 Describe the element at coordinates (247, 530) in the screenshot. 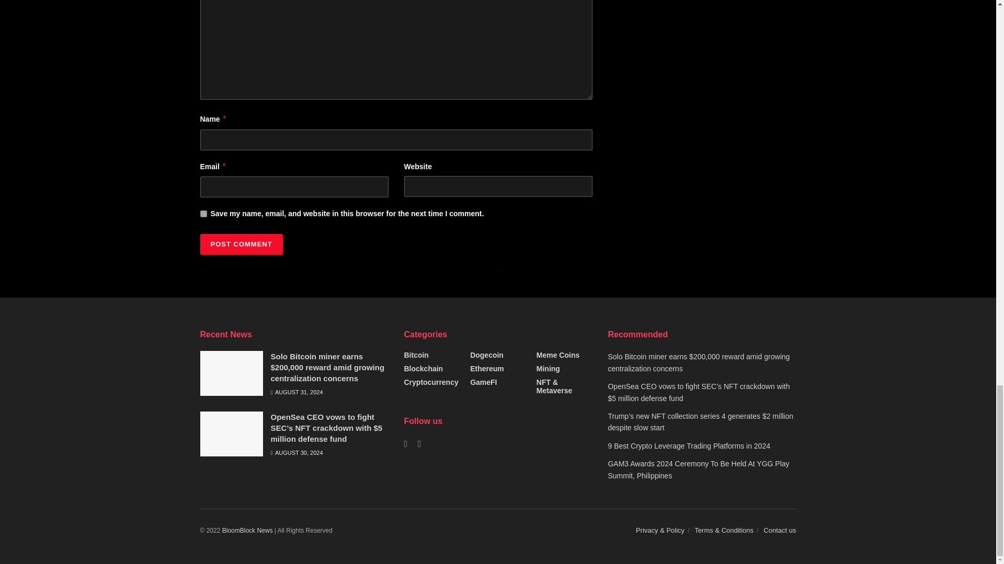

I see `Premium news ` at that location.